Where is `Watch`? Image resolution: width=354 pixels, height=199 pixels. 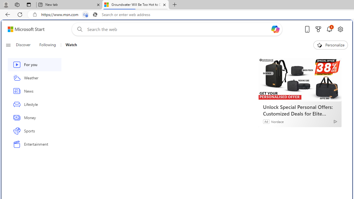
Watch is located at coordinates (69, 45).